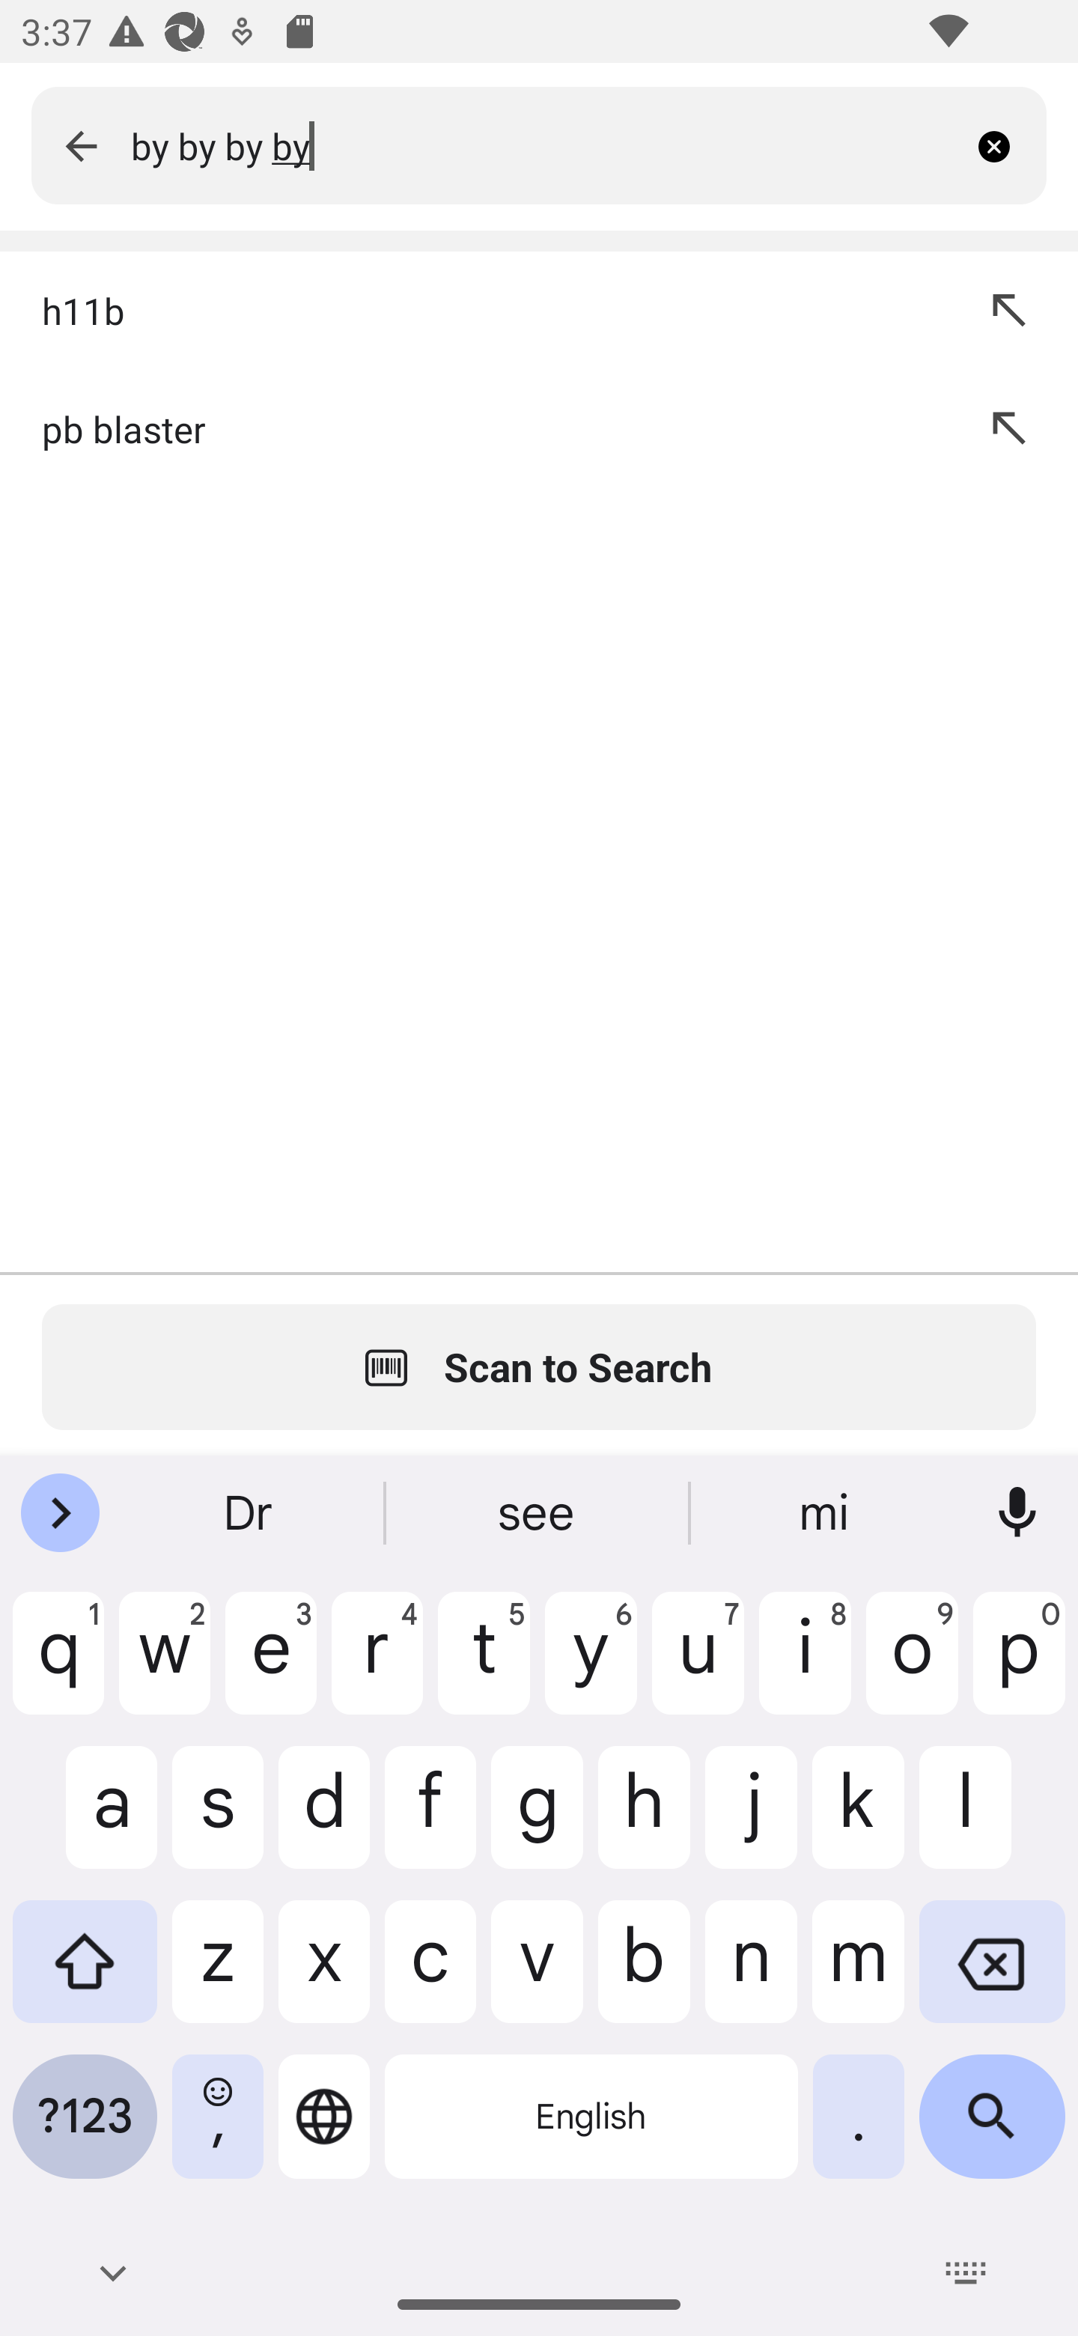  Describe the element at coordinates (546, 145) in the screenshot. I see `by by by by Text input field` at that location.